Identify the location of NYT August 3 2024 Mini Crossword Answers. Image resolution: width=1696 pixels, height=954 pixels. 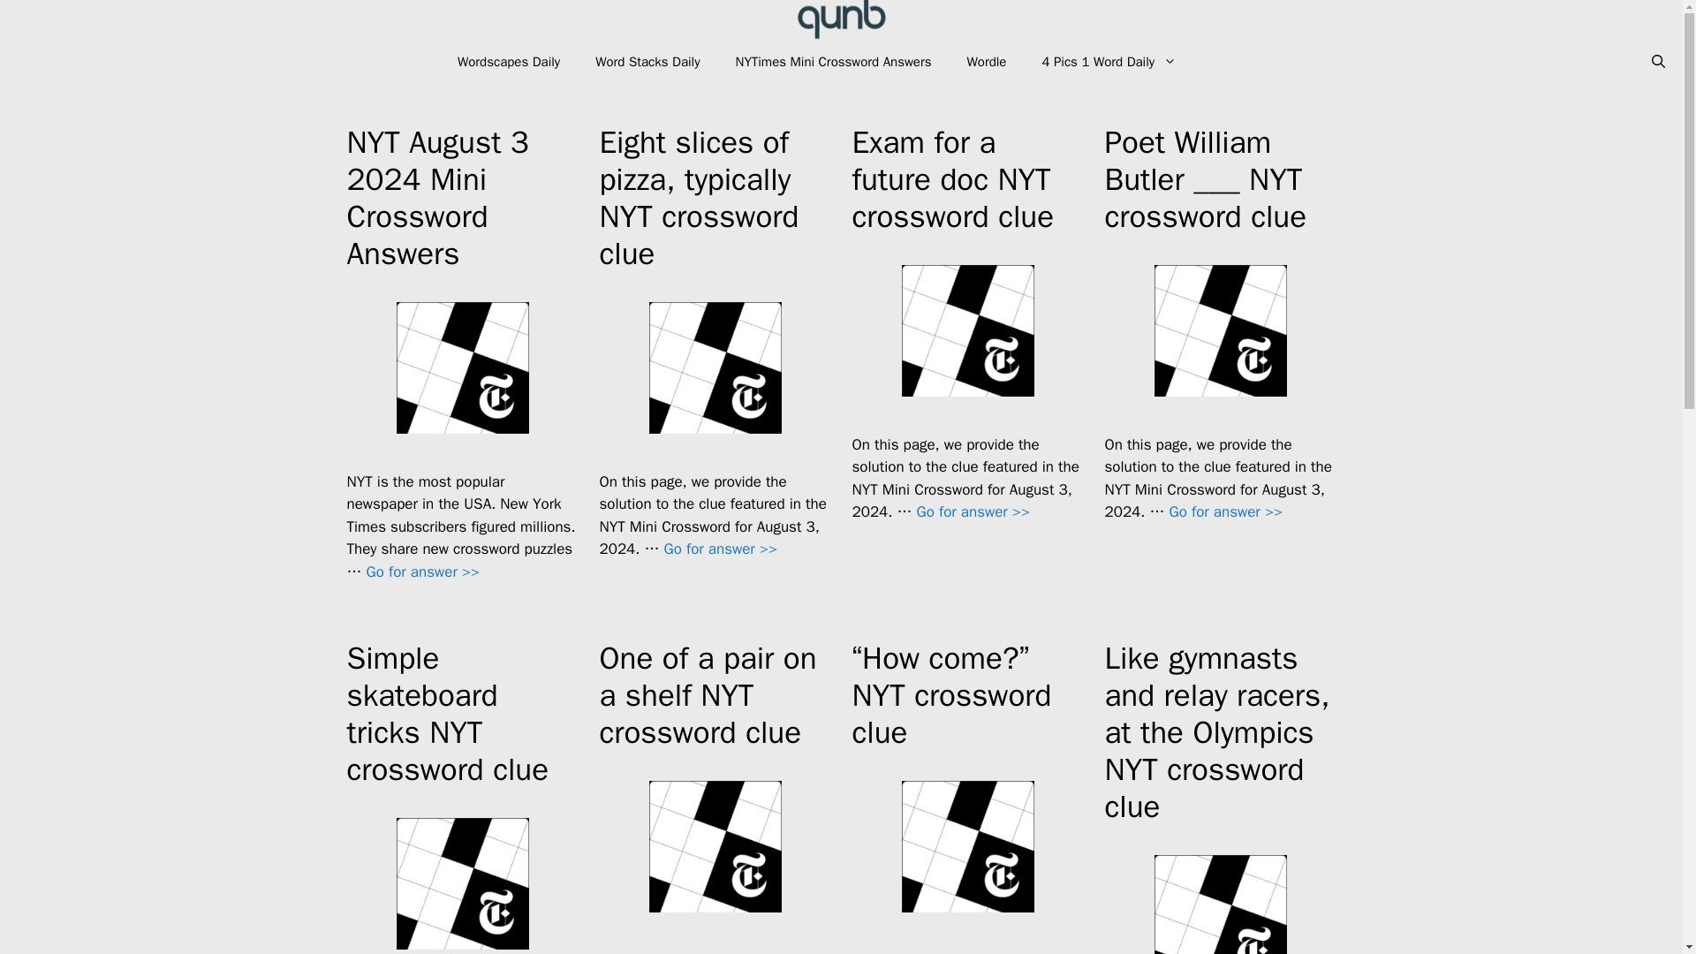
(422, 572).